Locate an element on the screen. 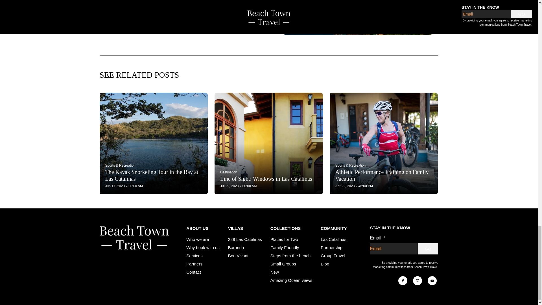  Who we are is located at coordinates (198, 239).